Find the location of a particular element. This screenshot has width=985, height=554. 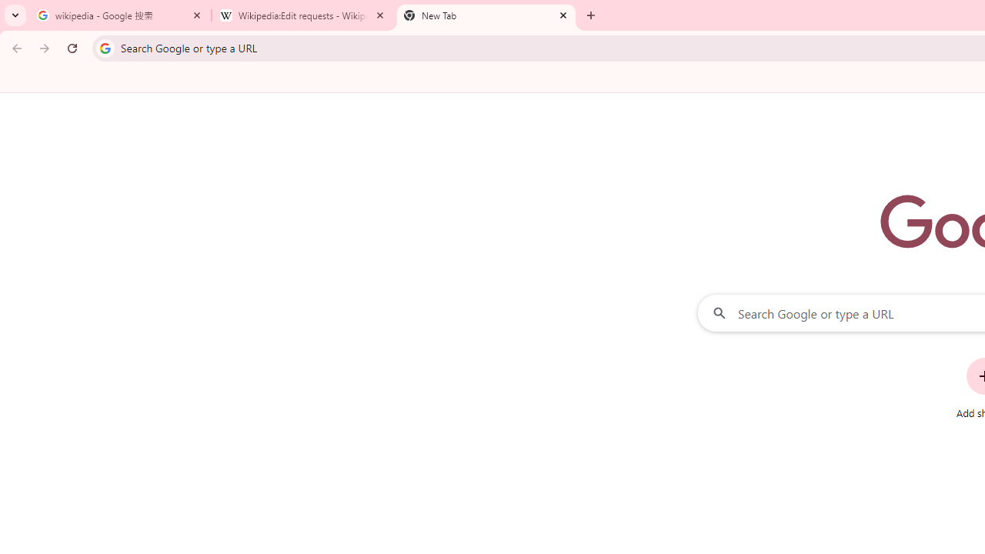

Wikipedia:Edit requests - Wikipedia is located at coordinates (303, 15).